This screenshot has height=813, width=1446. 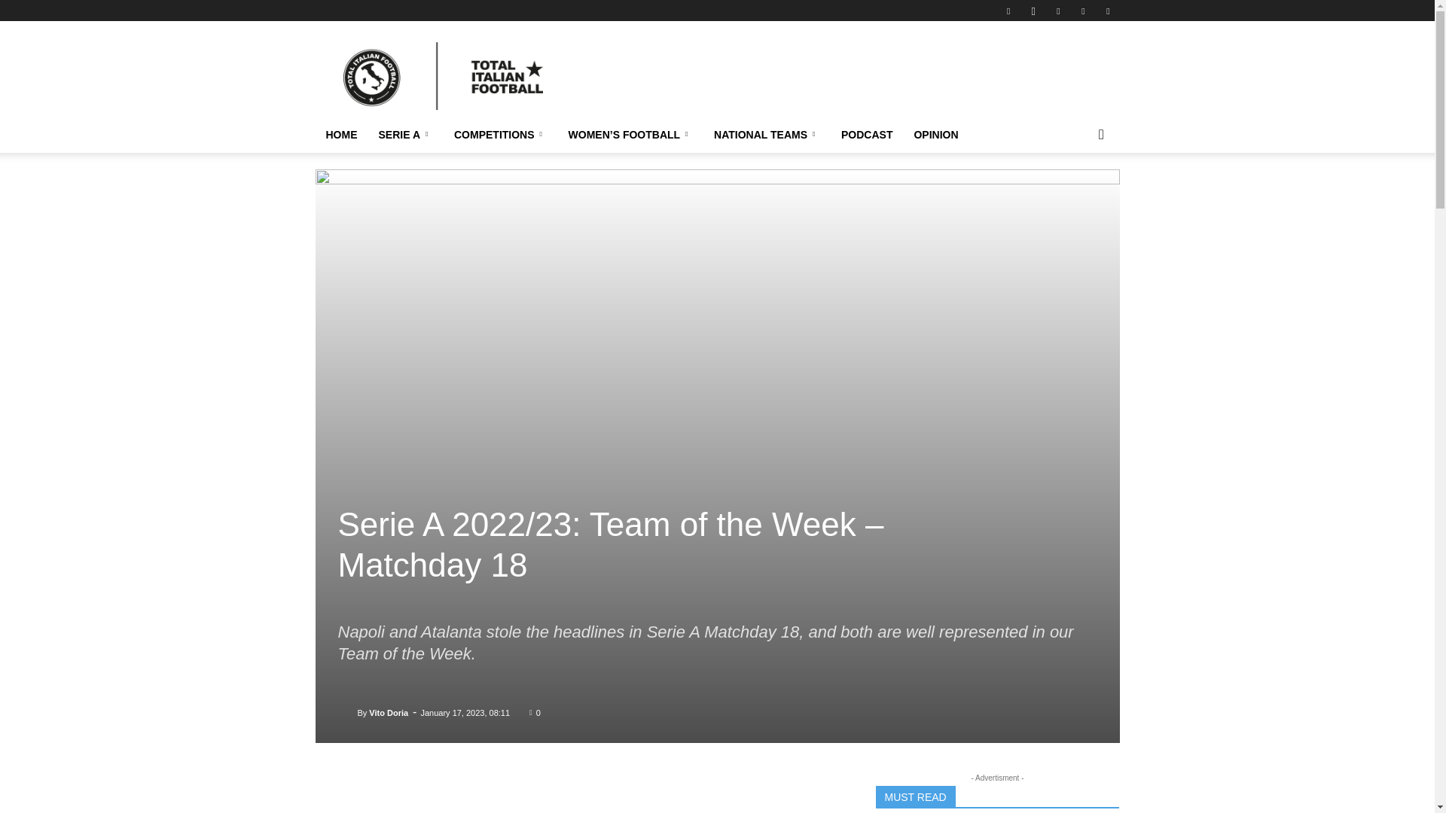 I want to click on Instagram, so click(x=1033, y=11).